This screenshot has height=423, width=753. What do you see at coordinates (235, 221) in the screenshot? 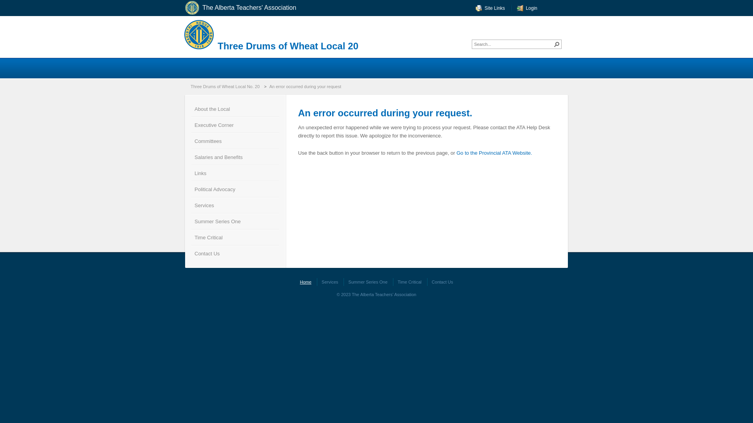
I see `Summer Series One` at bounding box center [235, 221].